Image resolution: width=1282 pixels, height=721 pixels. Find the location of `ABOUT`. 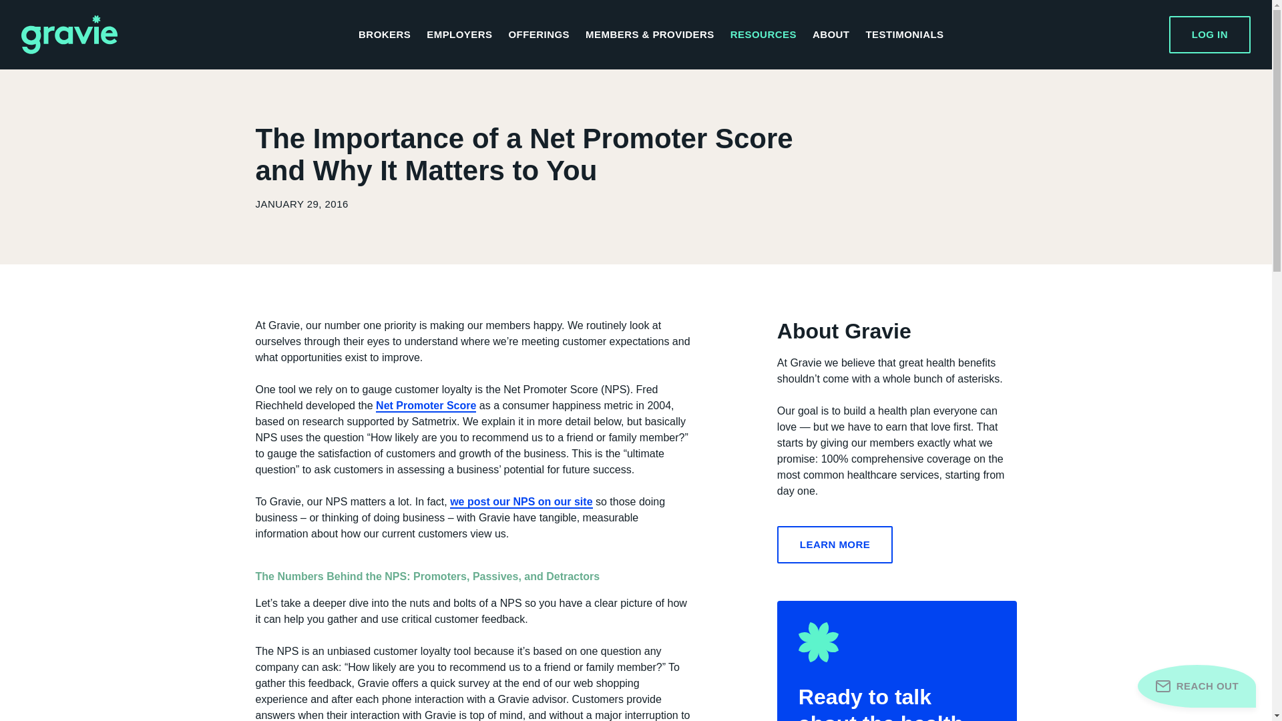

ABOUT is located at coordinates (831, 35).